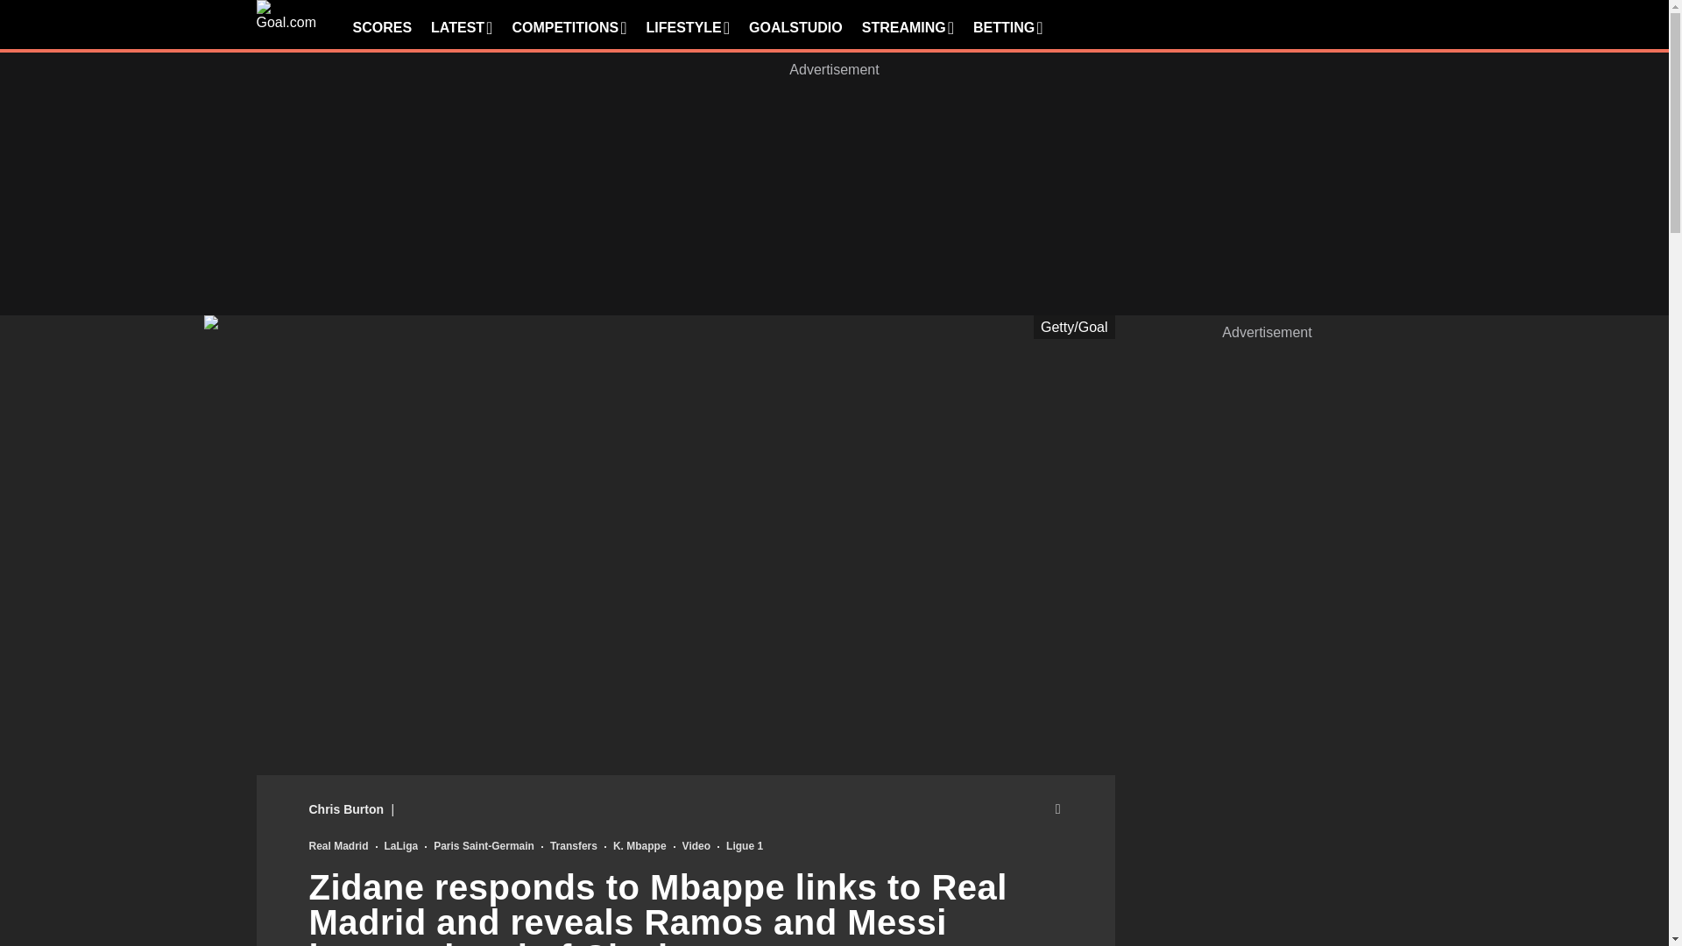 This screenshot has width=1682, height=946. I want to click on K. Mbappe, so click(640, 846).